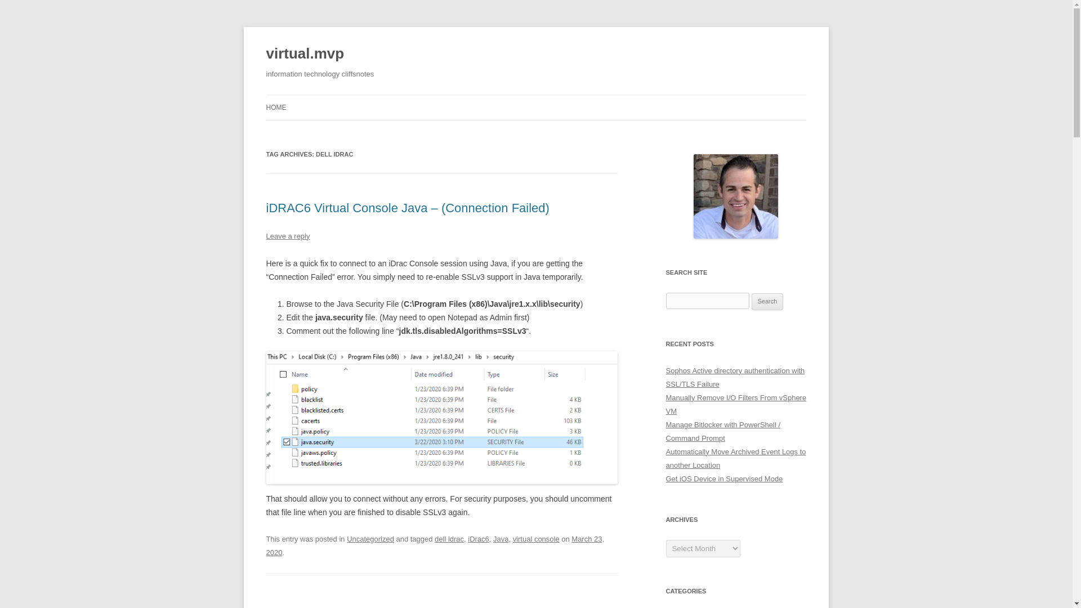 The height and width of the screenshot is (608, 1081). Describe the element at coordinates (724, 479) in the screenshot. I see `Get iOS Device in Supervised Mode` at that location.